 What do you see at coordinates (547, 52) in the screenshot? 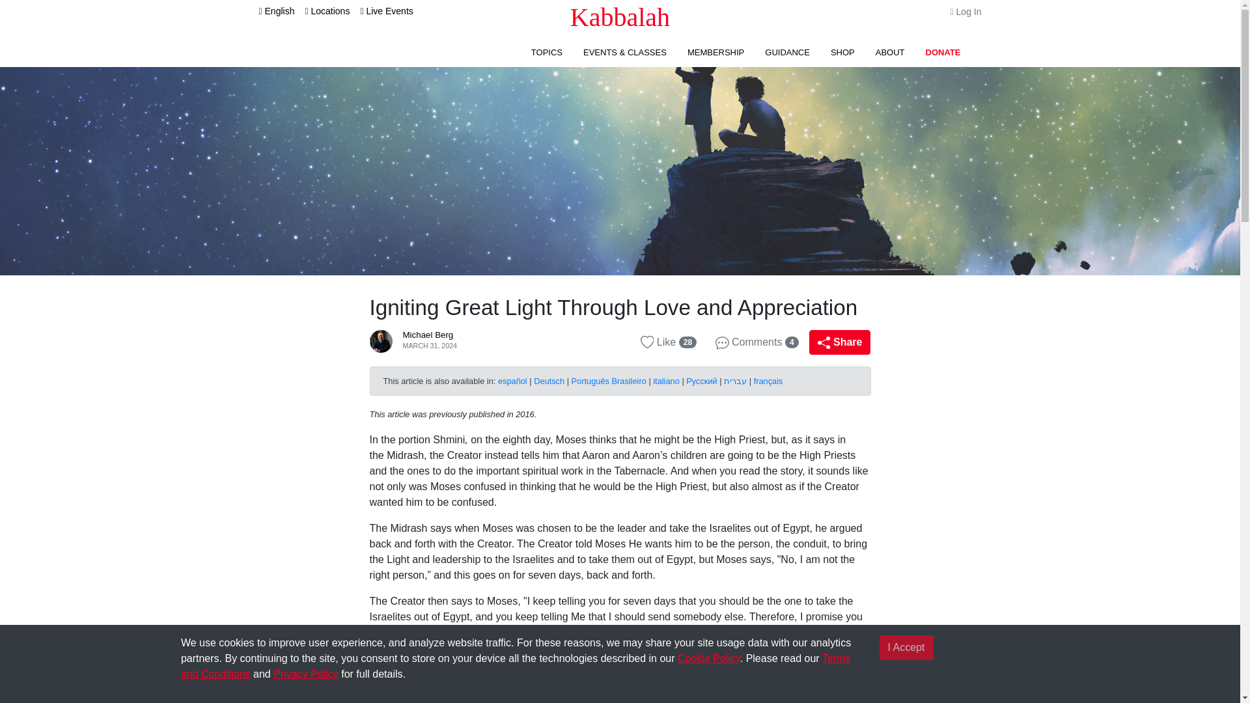
I see `TOPICS` at bounding box center [547, 52].